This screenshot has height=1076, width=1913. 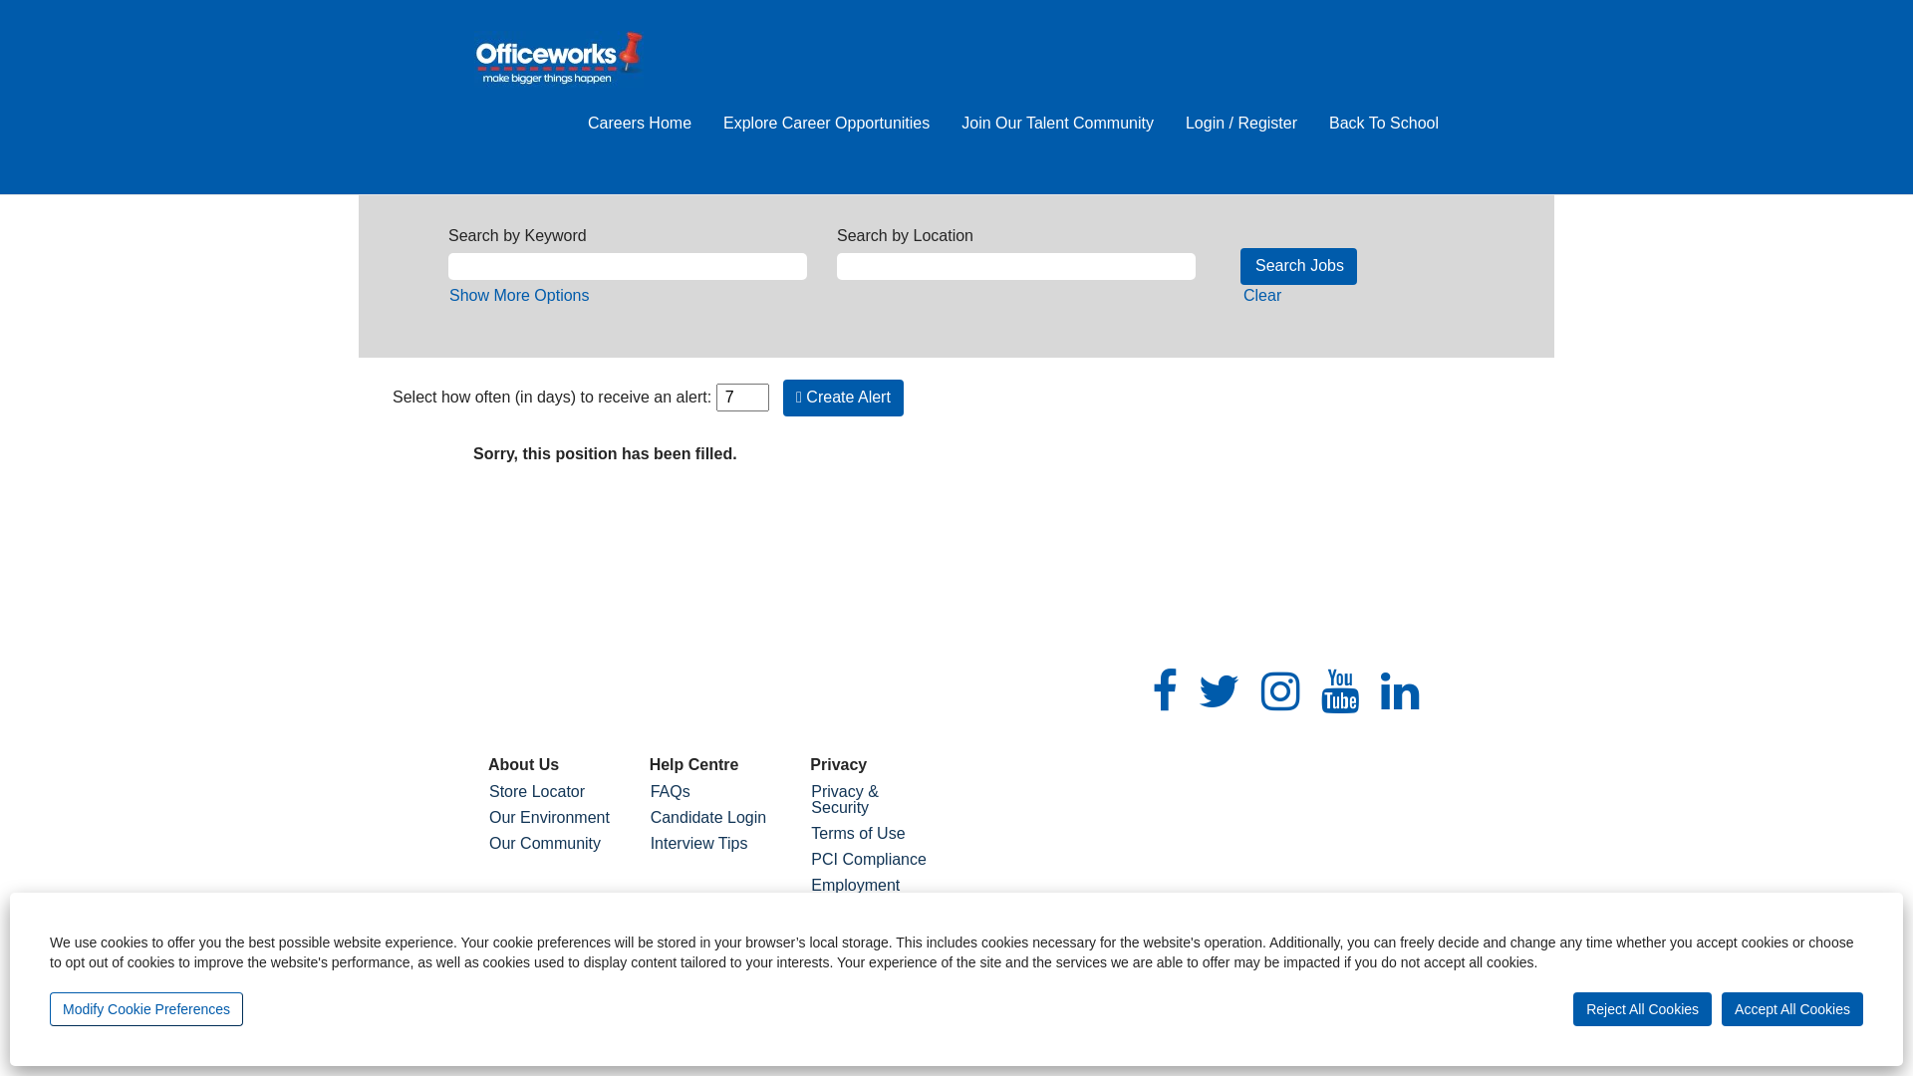 What do you see at coordinates (1281, 692) in the screenshot?
I see `instagram` at bounding box center [1281, 692].